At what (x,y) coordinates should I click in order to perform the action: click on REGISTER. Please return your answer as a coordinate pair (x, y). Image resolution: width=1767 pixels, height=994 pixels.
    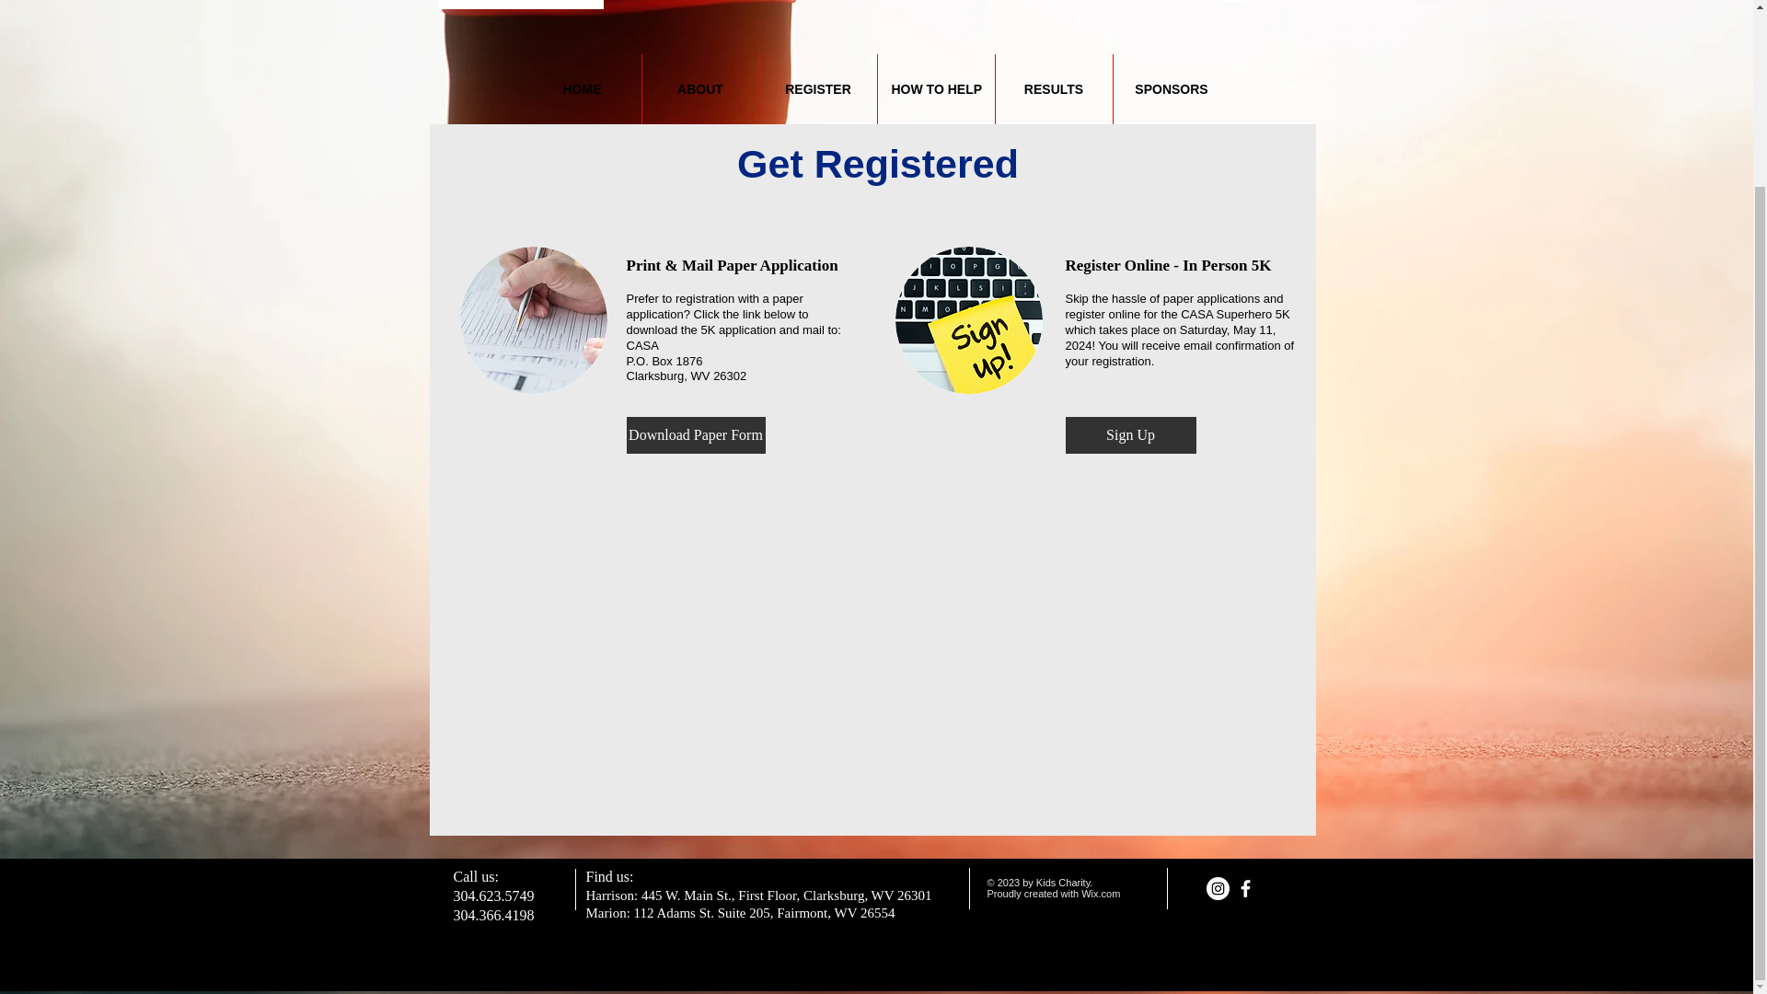
    Looking at the image, I should click on (817, 89).